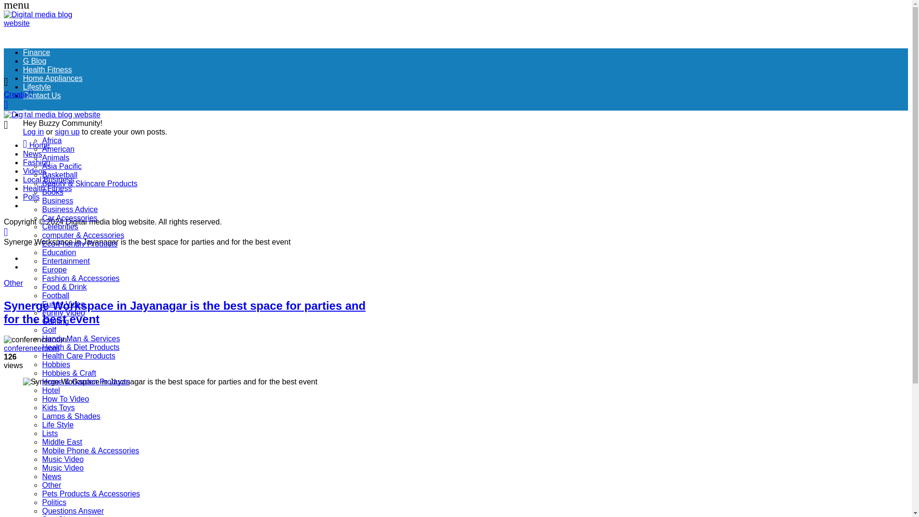  What do you see at coordinates (55, 270) in the screenshot?
I see `Europe` at bounding box center [55, 270].